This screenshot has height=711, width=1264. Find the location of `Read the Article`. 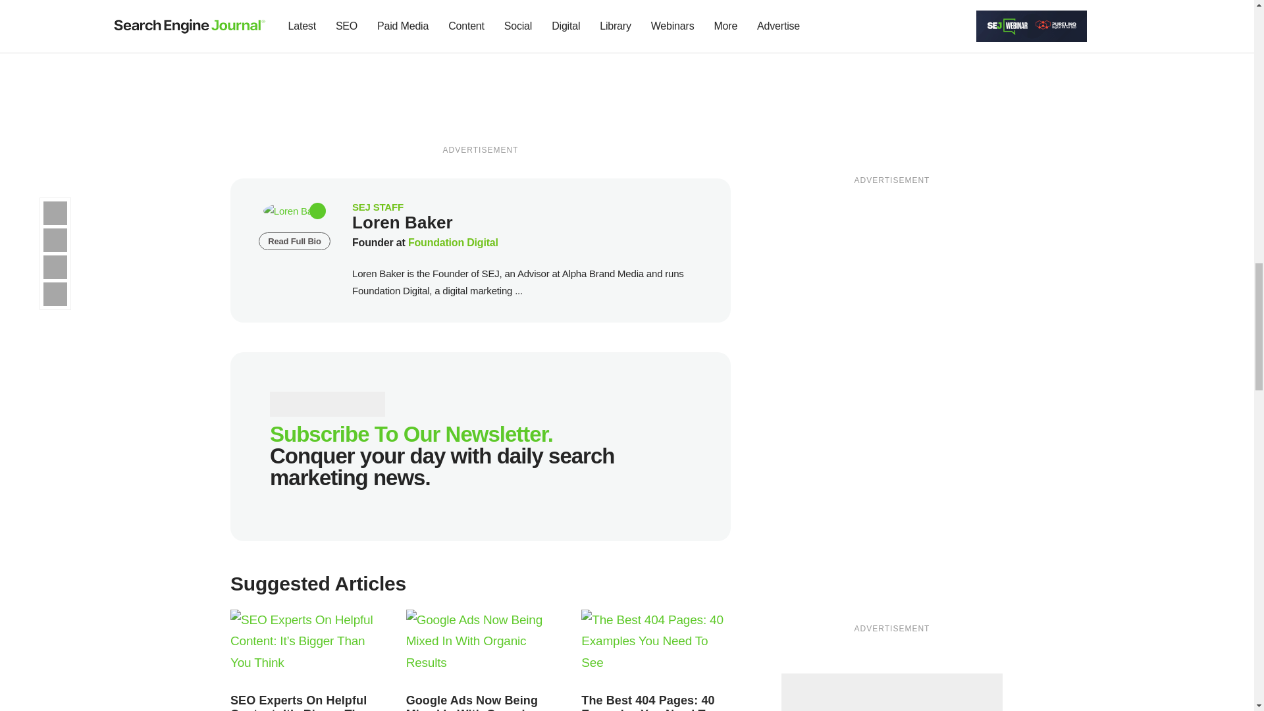

Read the Article is located at coordinates (471, 702).